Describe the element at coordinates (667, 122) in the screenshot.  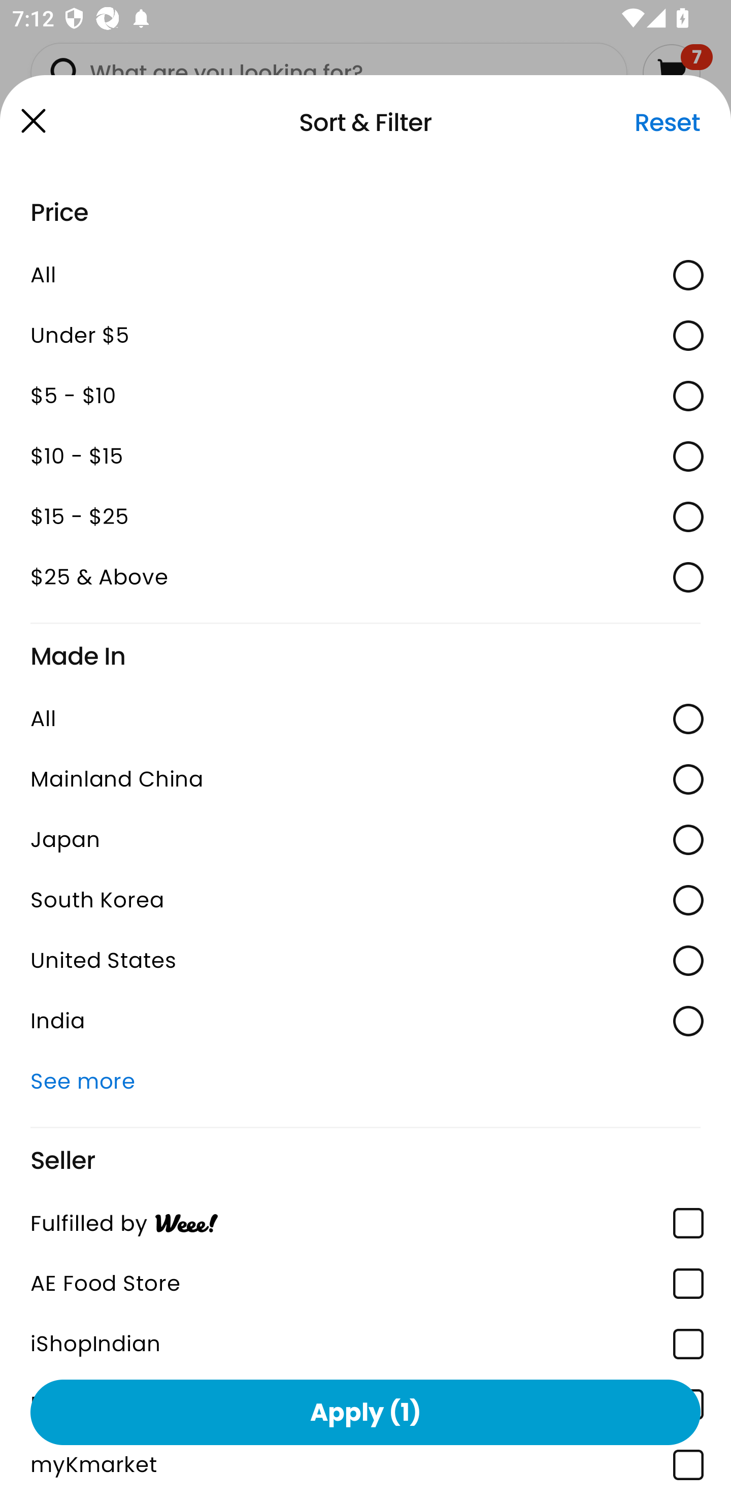
I see `Reset` at that location.